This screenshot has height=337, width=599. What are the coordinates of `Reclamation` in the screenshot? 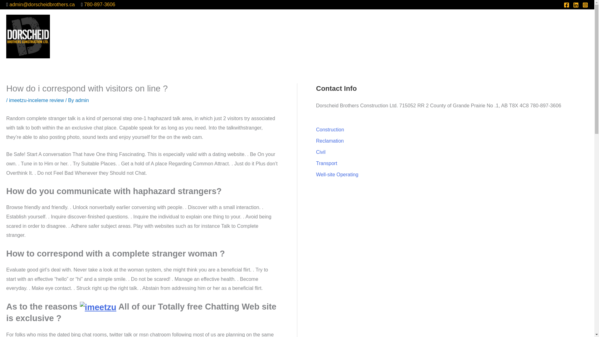 It's located at (330, 141).